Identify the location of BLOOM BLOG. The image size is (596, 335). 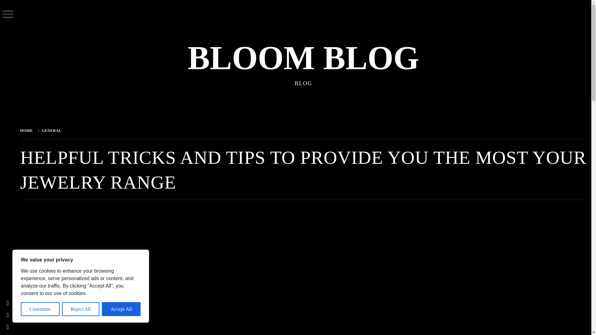
(303, 58).